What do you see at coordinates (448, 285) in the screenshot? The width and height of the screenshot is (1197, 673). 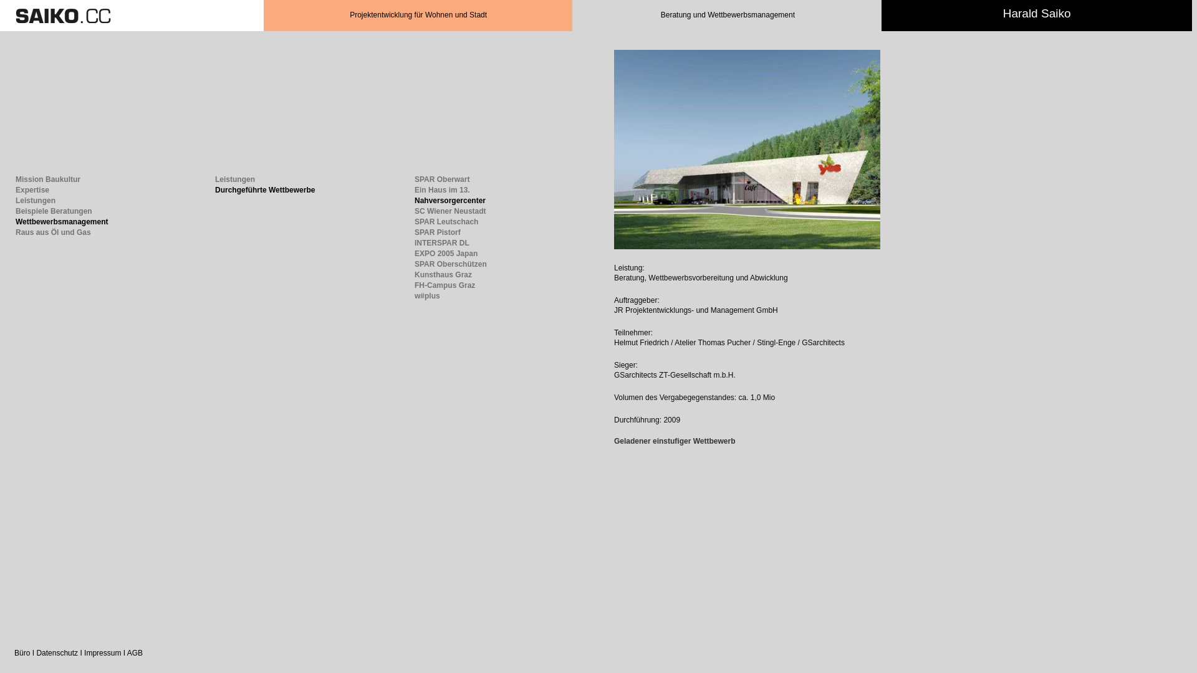 I see `FH-Campus Graz` at bounding box center [448, 285].